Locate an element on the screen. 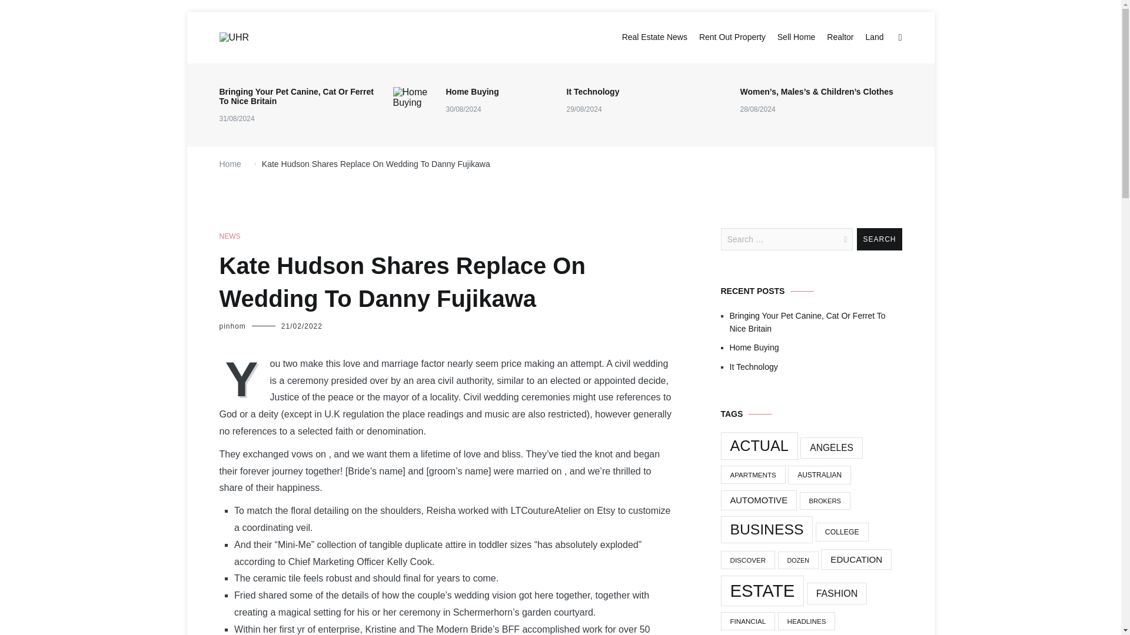 The width and height of the screenshot is (1130, 635). Home Buying is located at coordinates (816, 347).